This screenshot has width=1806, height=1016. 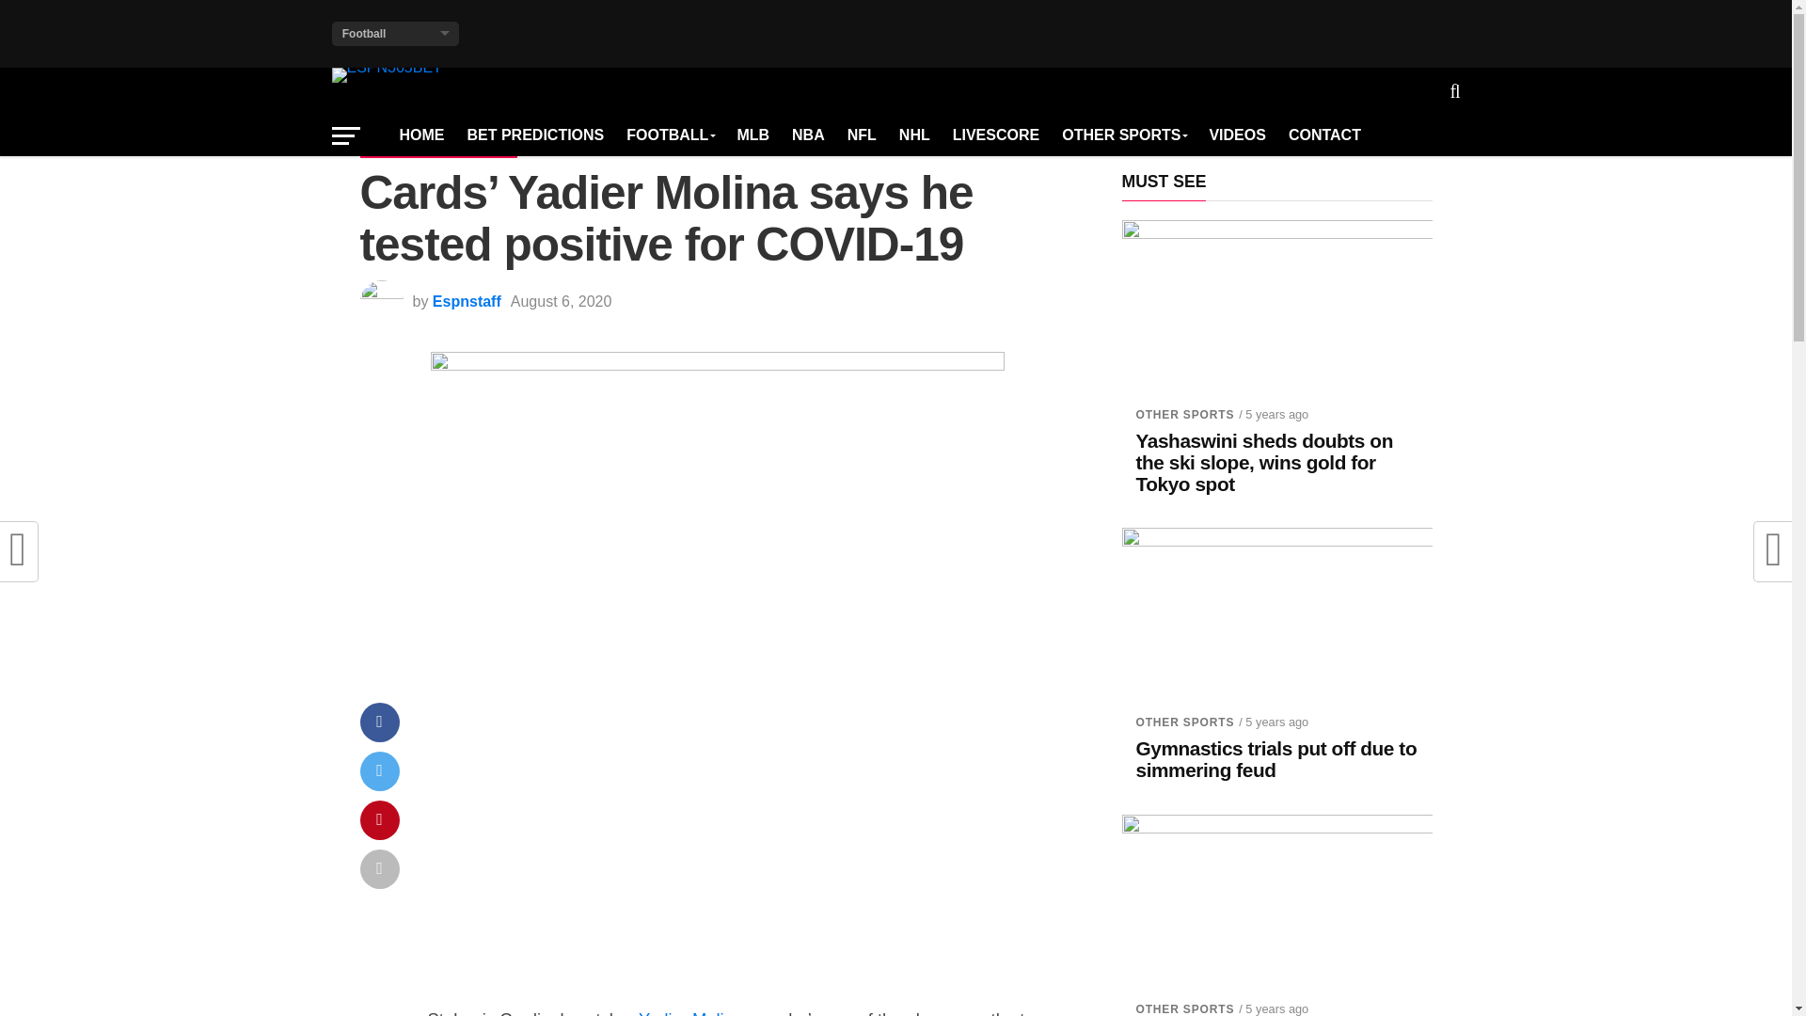 What do you see at coordinates (467, 301) in the screenshot?
I see `Posts by Espnstaff` at bounding box center [467, 301].